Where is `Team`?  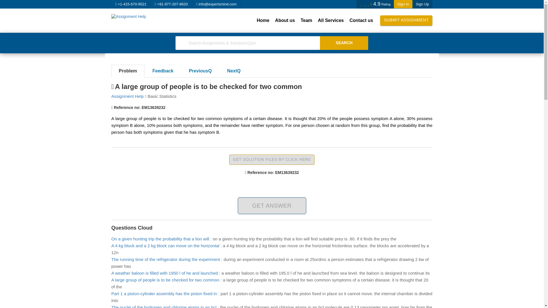
Team is located at coordinates (306, 21).